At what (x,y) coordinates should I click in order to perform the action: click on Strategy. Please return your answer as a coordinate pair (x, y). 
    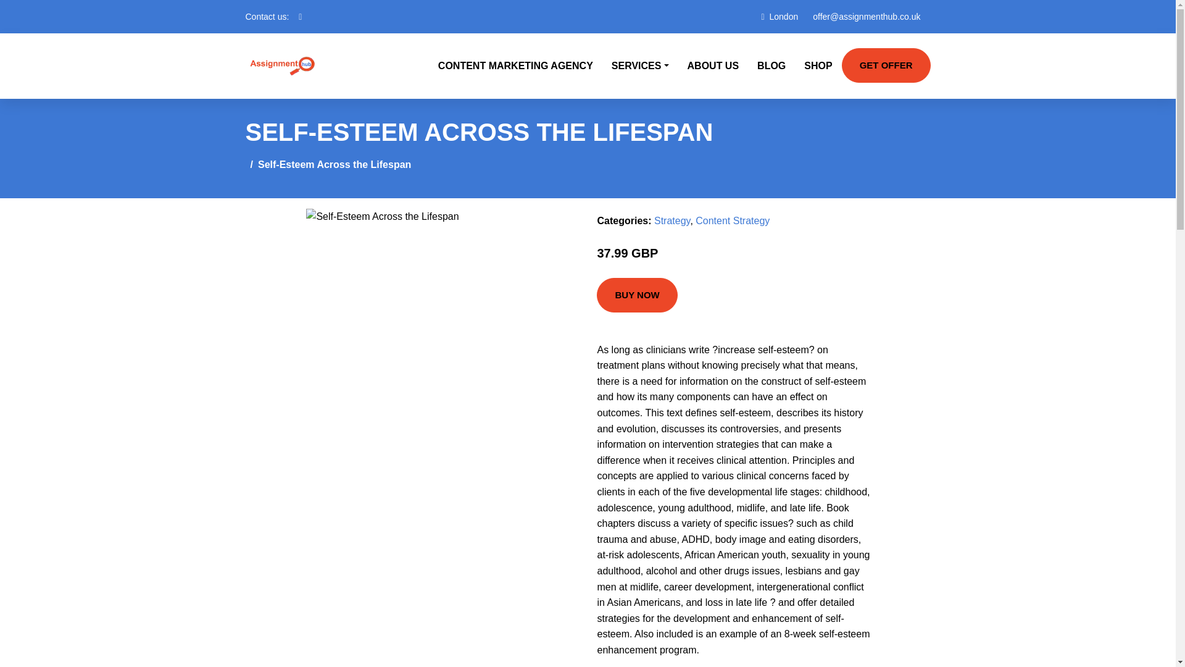
    Looking at the image, I should click on (671, 220).